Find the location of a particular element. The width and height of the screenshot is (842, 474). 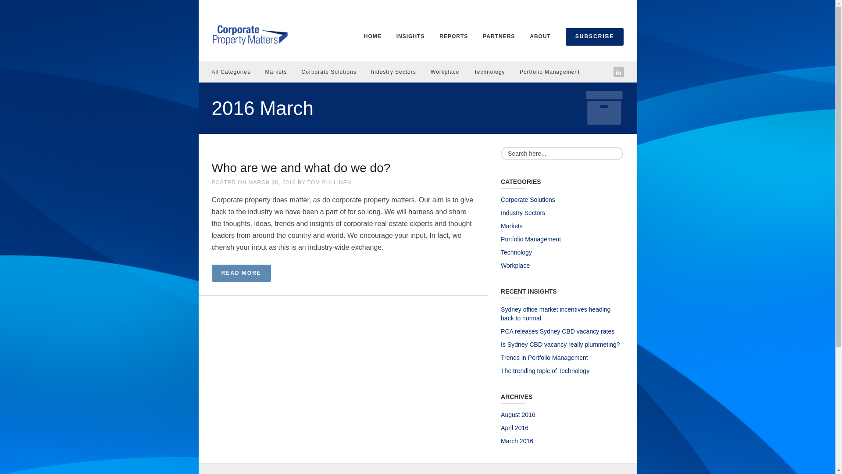

March 2016 is located at coordinates (517, 441).